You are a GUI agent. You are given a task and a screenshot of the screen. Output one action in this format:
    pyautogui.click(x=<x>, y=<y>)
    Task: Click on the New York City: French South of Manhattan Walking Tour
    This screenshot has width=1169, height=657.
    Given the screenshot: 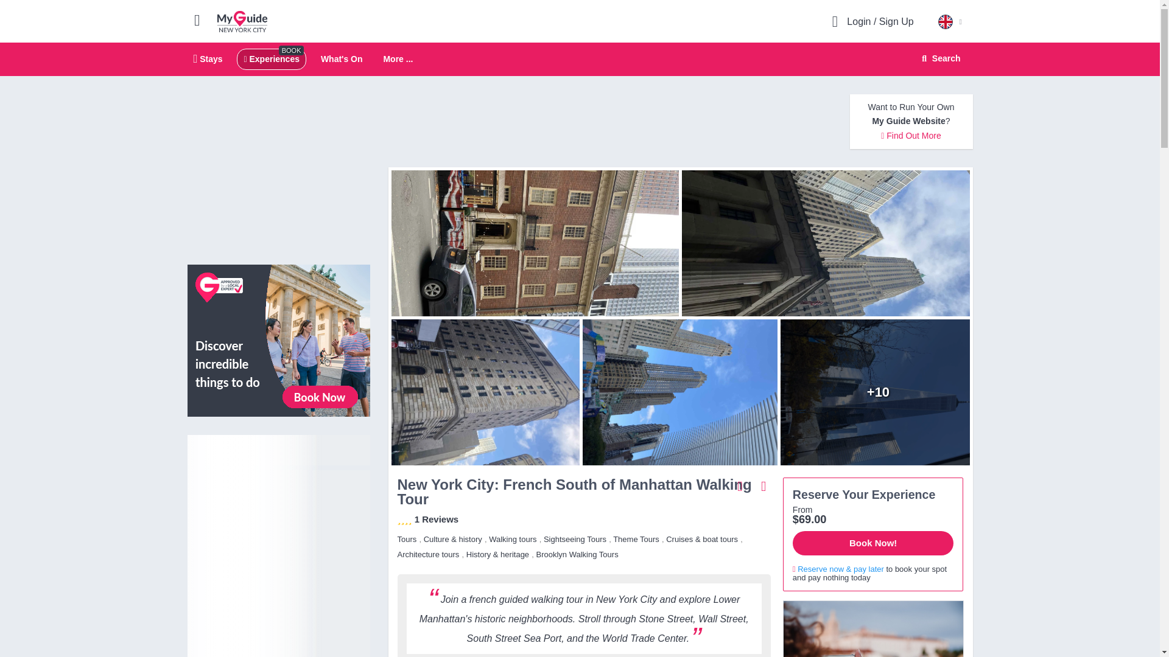 What is the action you would take?
    pyautogui.click(x=878, y=392)
    